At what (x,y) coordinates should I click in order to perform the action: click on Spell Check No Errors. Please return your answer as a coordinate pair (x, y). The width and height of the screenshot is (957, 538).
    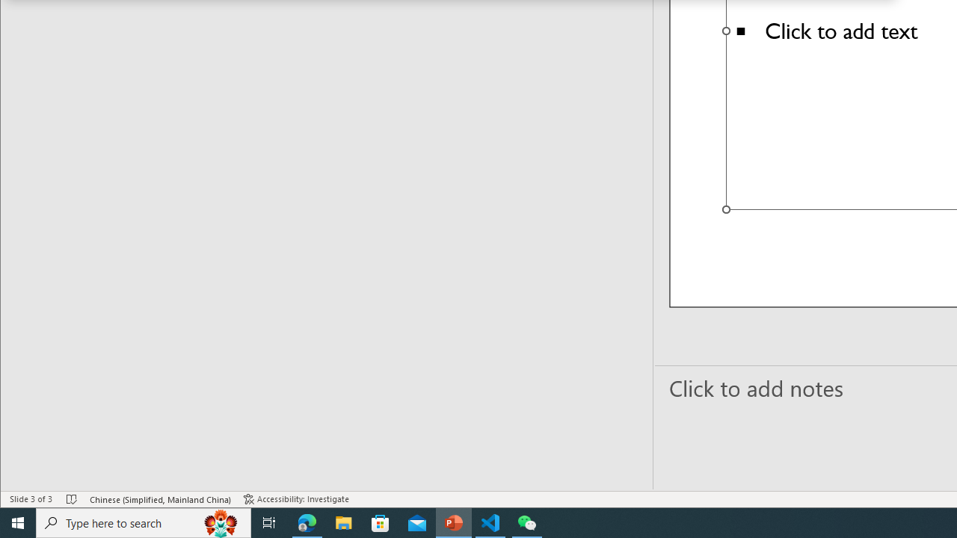
    Looking at the image, I should click on (72, 499).